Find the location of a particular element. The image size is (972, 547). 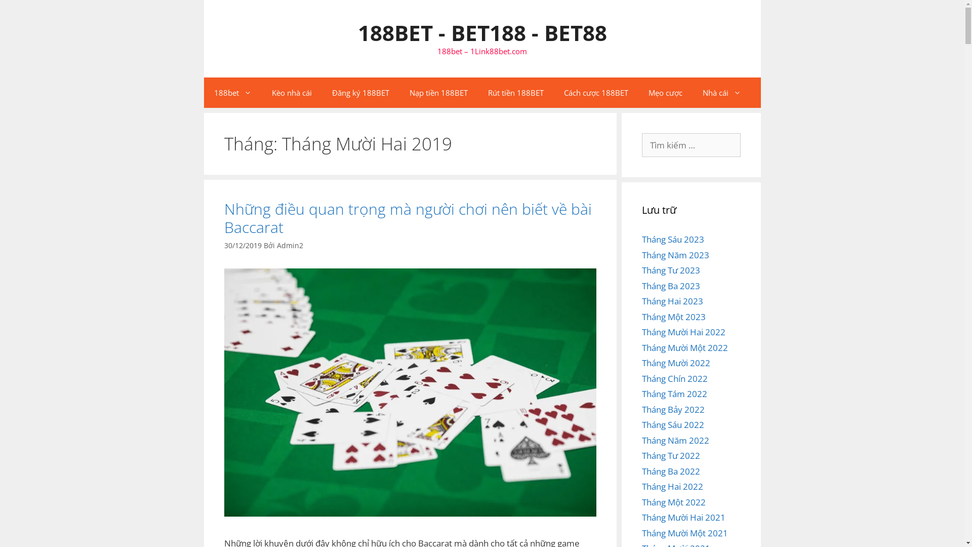

Admin2 is located at coordinates (290, 245).